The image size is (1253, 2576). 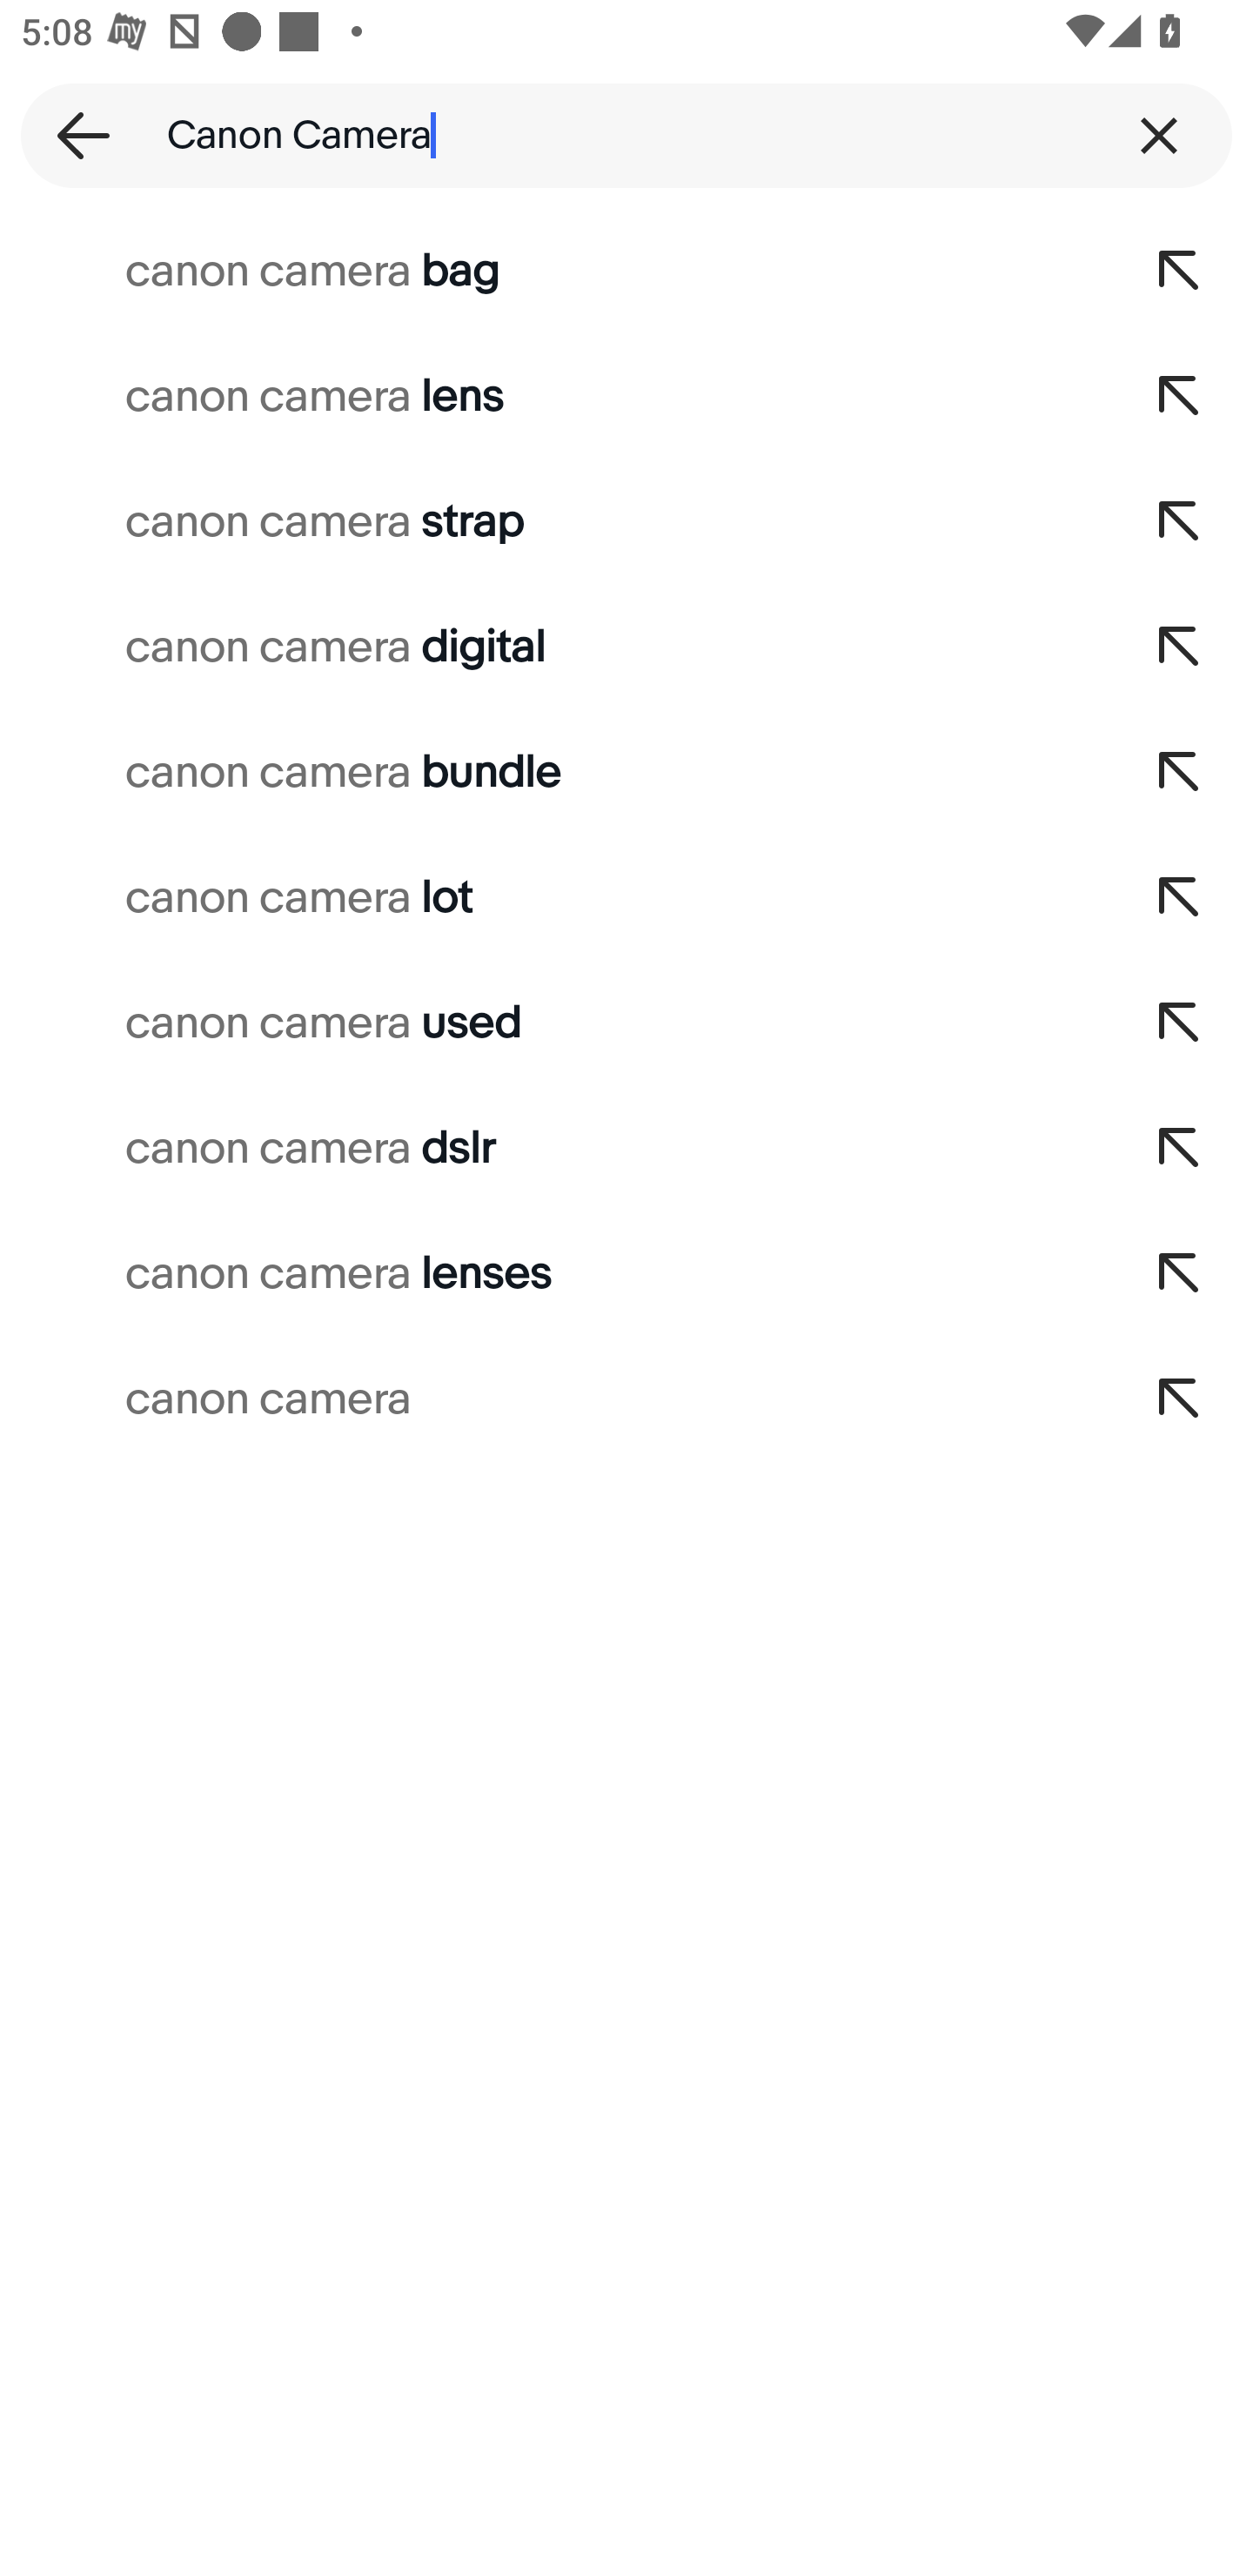 I want to click on Back, so click(x=73, y=135).